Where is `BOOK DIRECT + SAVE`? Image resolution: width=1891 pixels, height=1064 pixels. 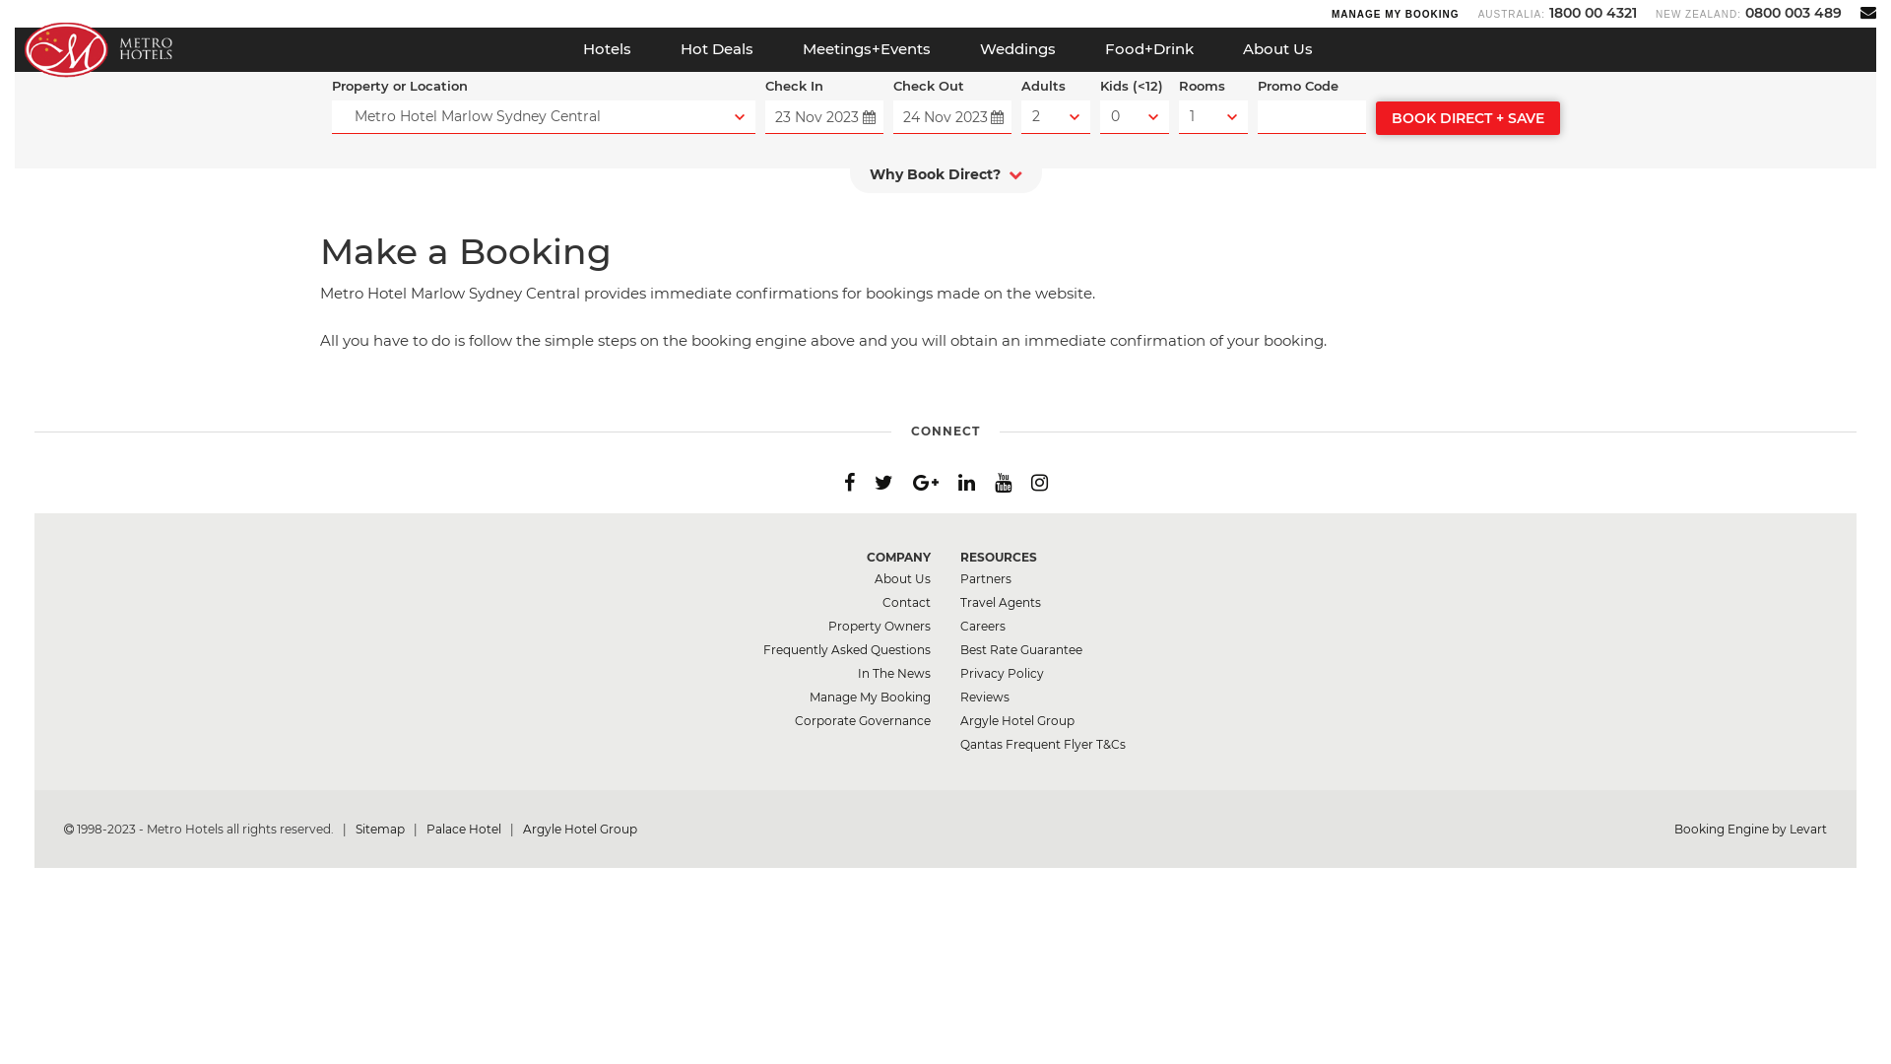
BOOK DIRECT + SAVE is located at coordinates (1467, 118).